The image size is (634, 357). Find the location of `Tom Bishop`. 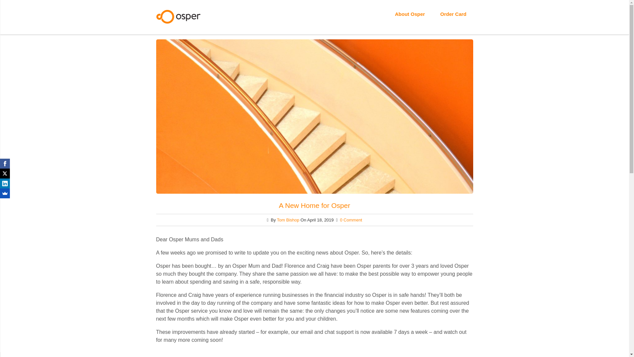

Tom Bishop is located at coordinates (288, 219).